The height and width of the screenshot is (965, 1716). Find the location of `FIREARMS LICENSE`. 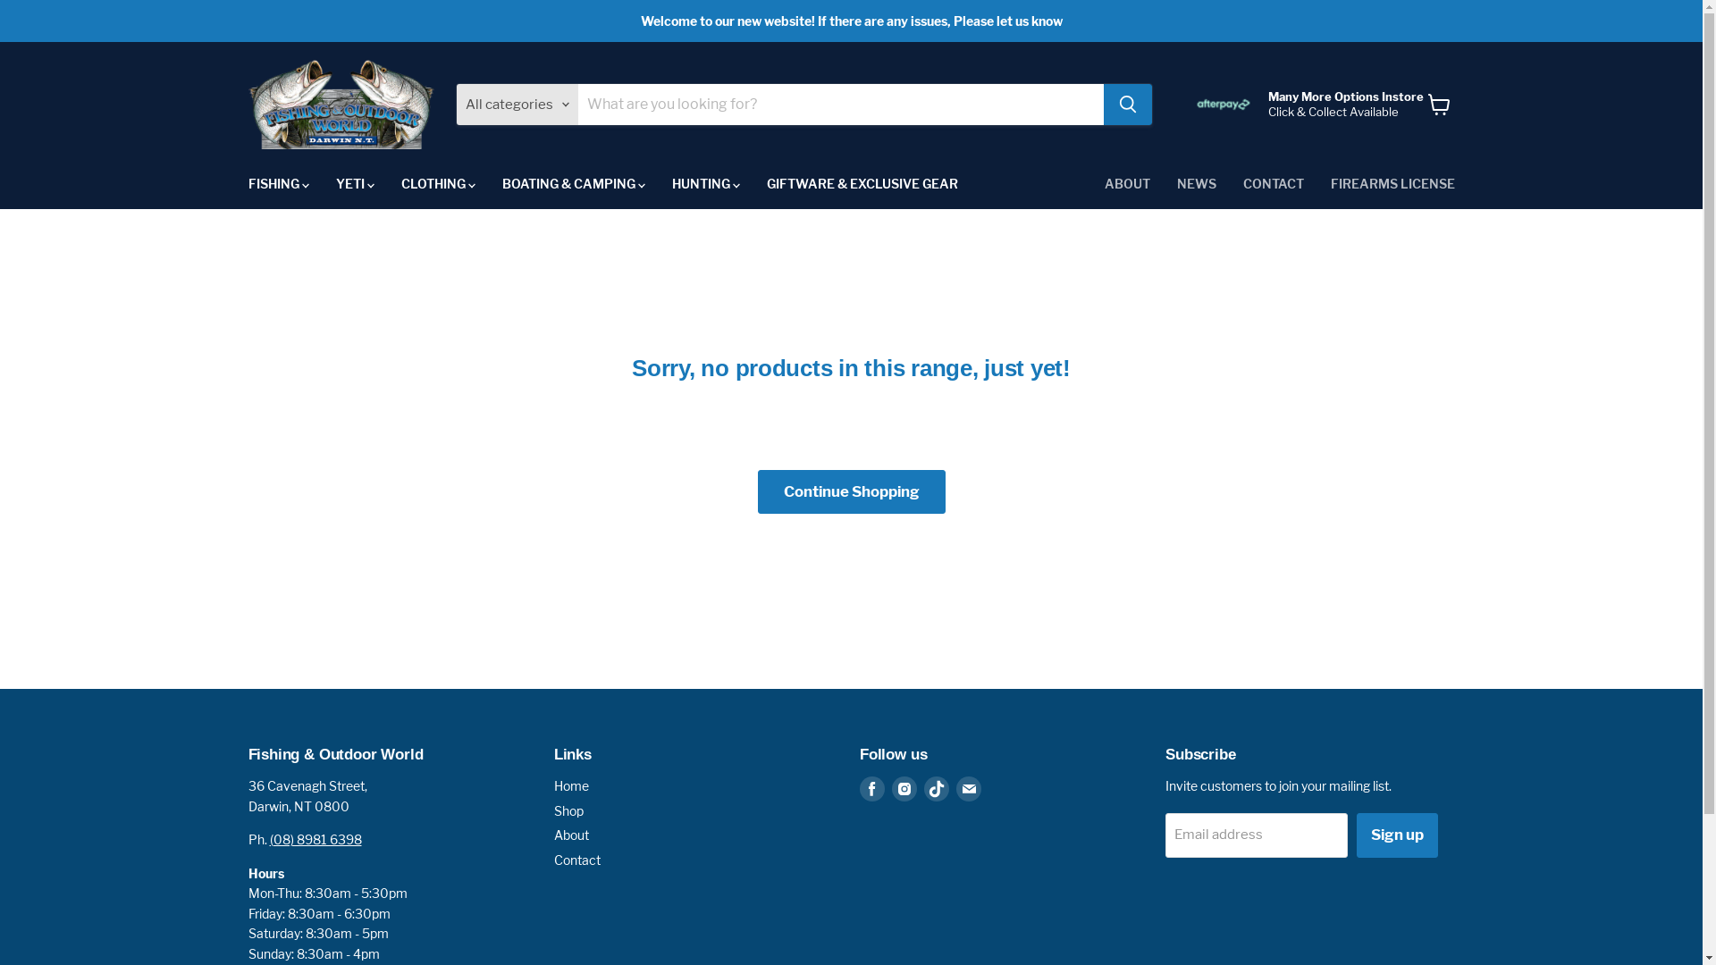

FIREARMS LICENSE is located at coordinates (1392, 184).